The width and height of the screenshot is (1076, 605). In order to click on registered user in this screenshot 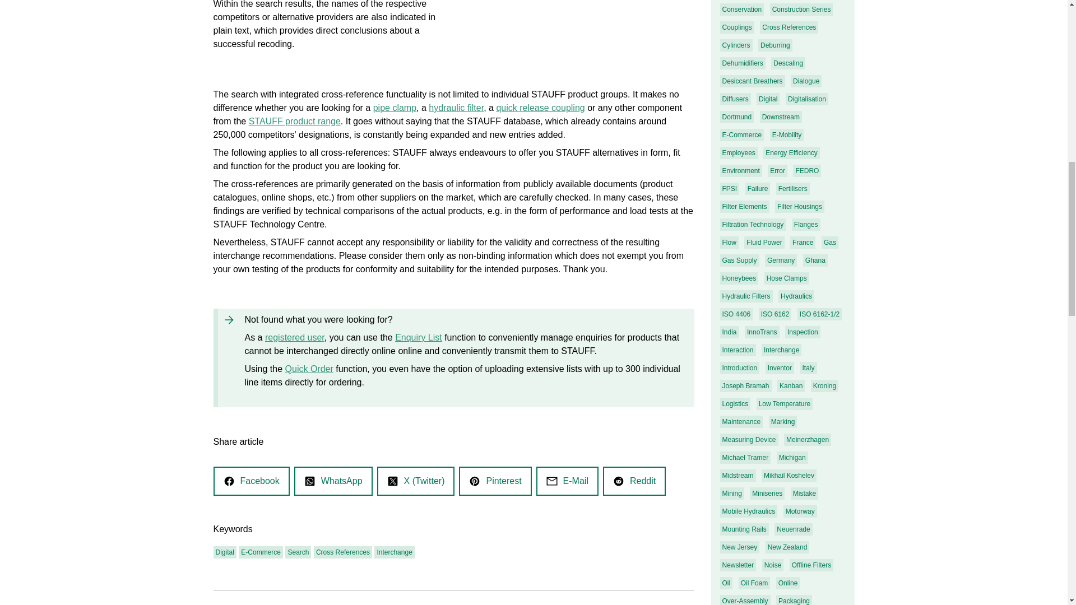, I will do `click(295, 337)`.